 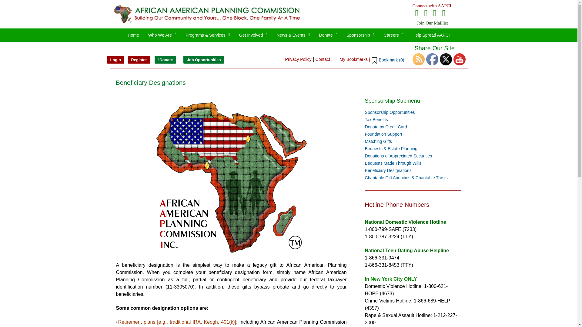 What do you see at coordinates (446, 59) in the screenshot?
I see `Twitter` at bounding box center [446, 59].